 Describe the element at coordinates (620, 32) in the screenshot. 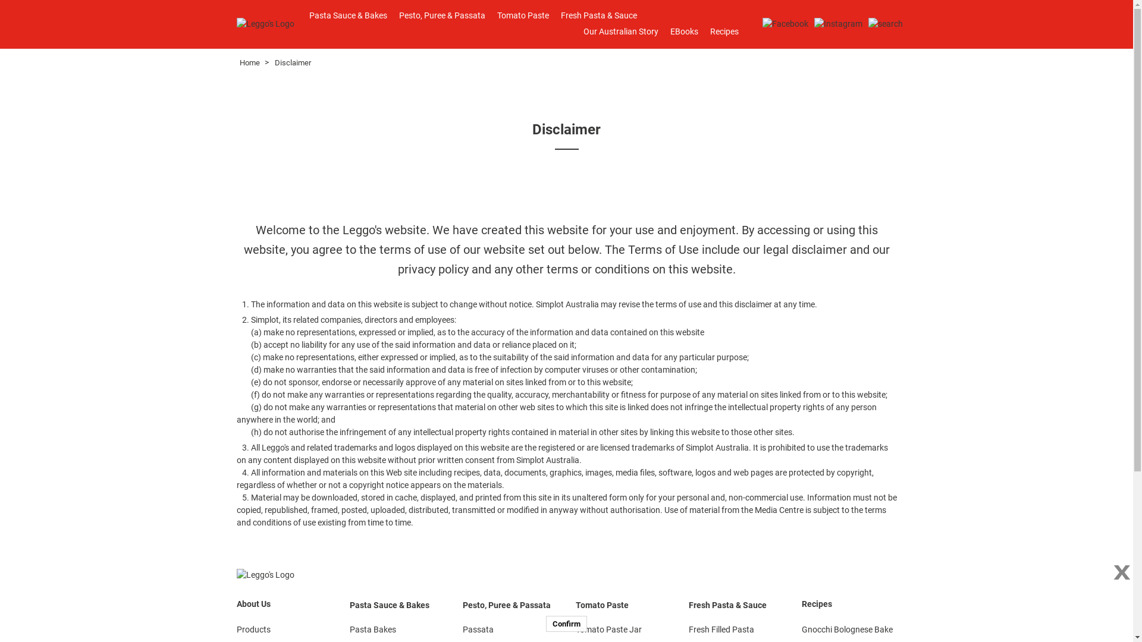

I see ` Our Australian Story` at that location.